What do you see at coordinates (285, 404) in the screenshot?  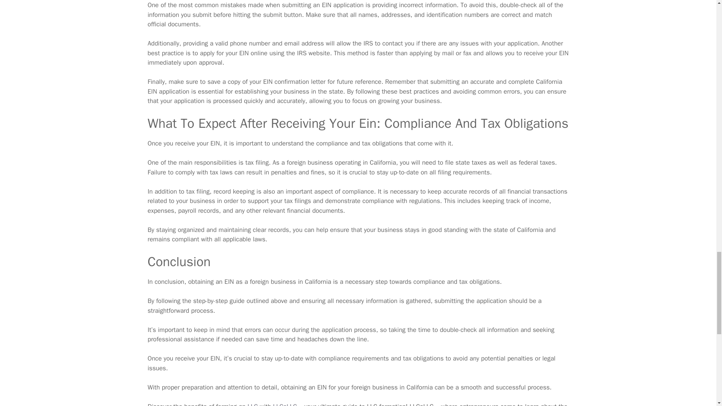 I see `LLCsLLC` at bounding box center [285, 404].